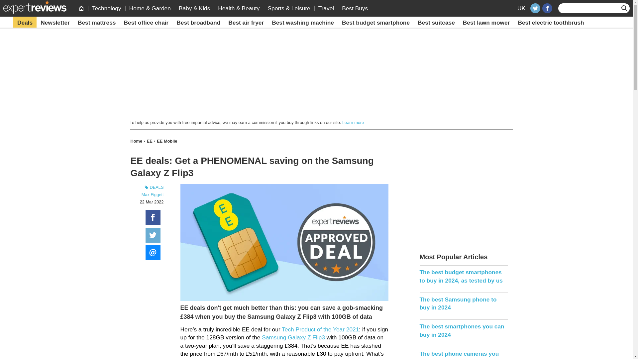 The width and height of the screenshot is (638, 359). Describe the element at coordinates (326, 8) in the screenshot. I see `Travel` at that location.